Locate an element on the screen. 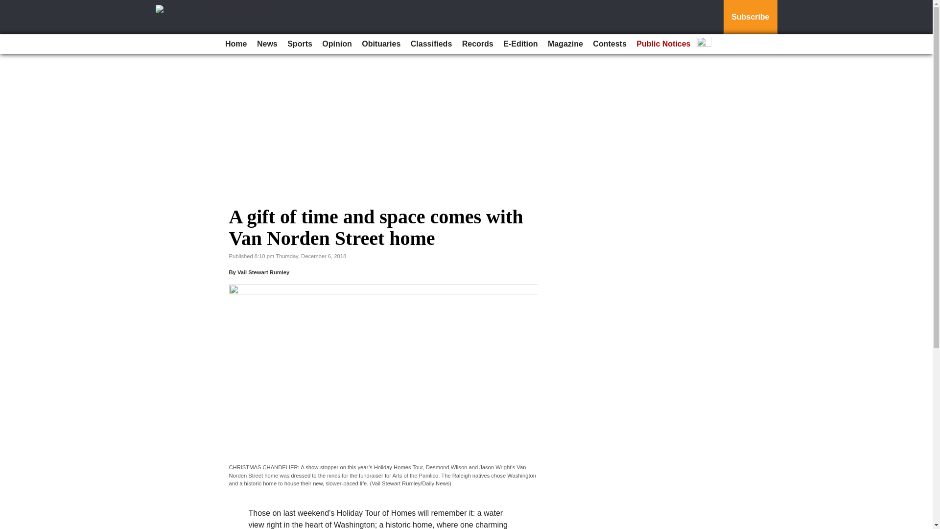 The width and height of the screenshot is (940, 529). Classifieds is located at coordinates (431, 44).